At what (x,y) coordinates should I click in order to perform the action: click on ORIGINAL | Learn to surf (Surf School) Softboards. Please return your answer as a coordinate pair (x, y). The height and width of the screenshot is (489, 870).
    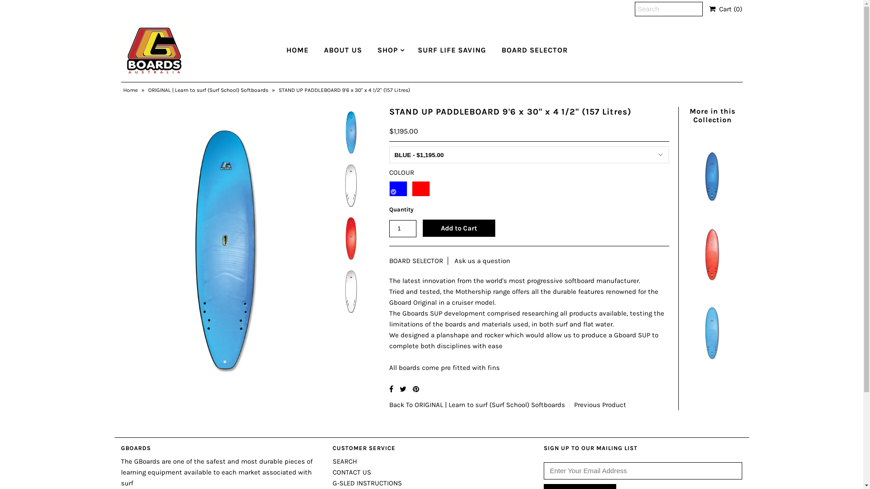
    Looking at the image, I should click on (490, 405).